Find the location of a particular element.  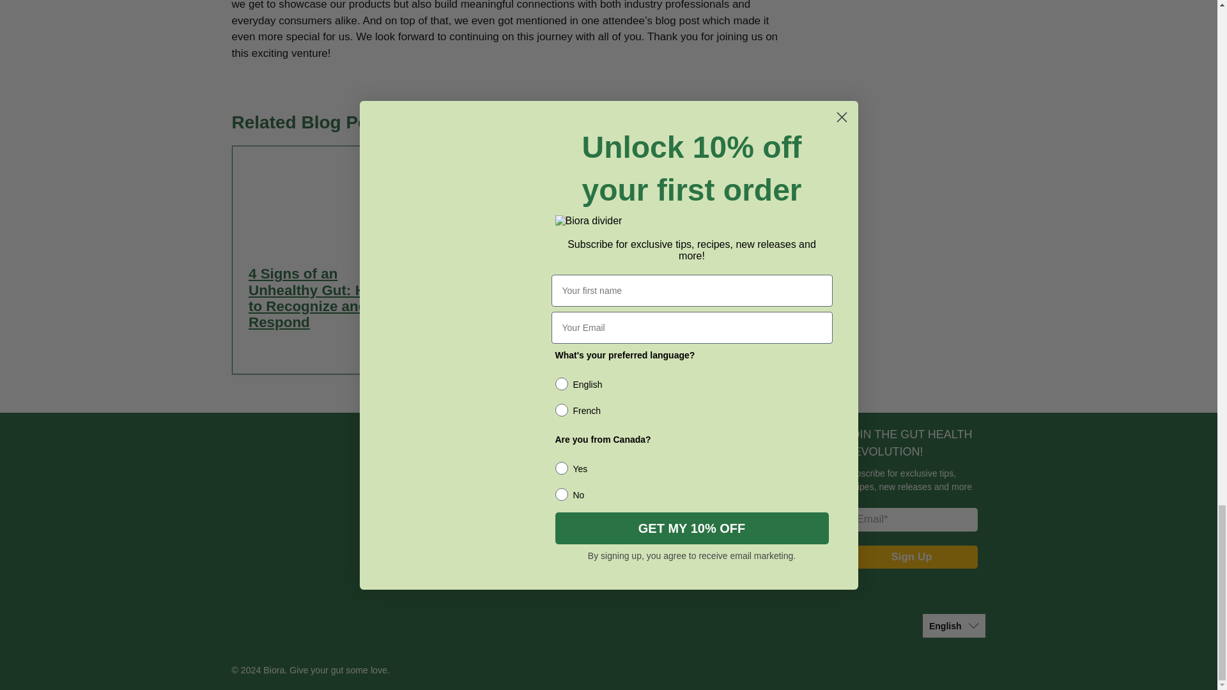

Does Kombucha Help with Bloating? is located at coordinates (704, 197).